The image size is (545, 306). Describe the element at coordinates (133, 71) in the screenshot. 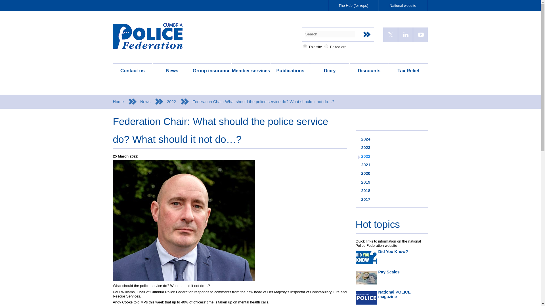

I see `Contact us` at that location.